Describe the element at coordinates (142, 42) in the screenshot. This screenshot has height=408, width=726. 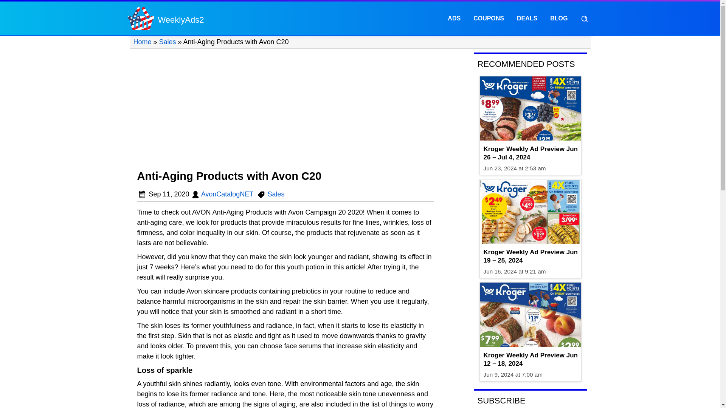
I see `Home` at that location.